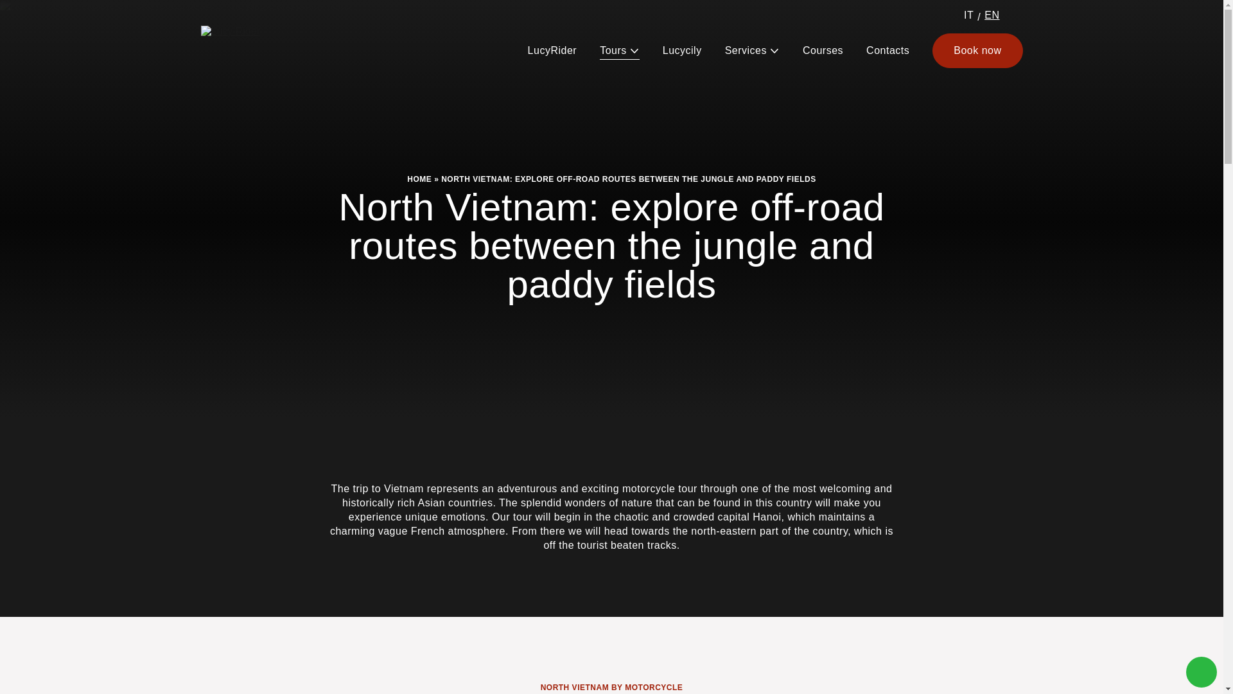 Image resolution: width=1233 pixels, height=694 pixels. Describe the element at coordinates (552, 50) in the screenshot. I see `LucyRider` at that location.